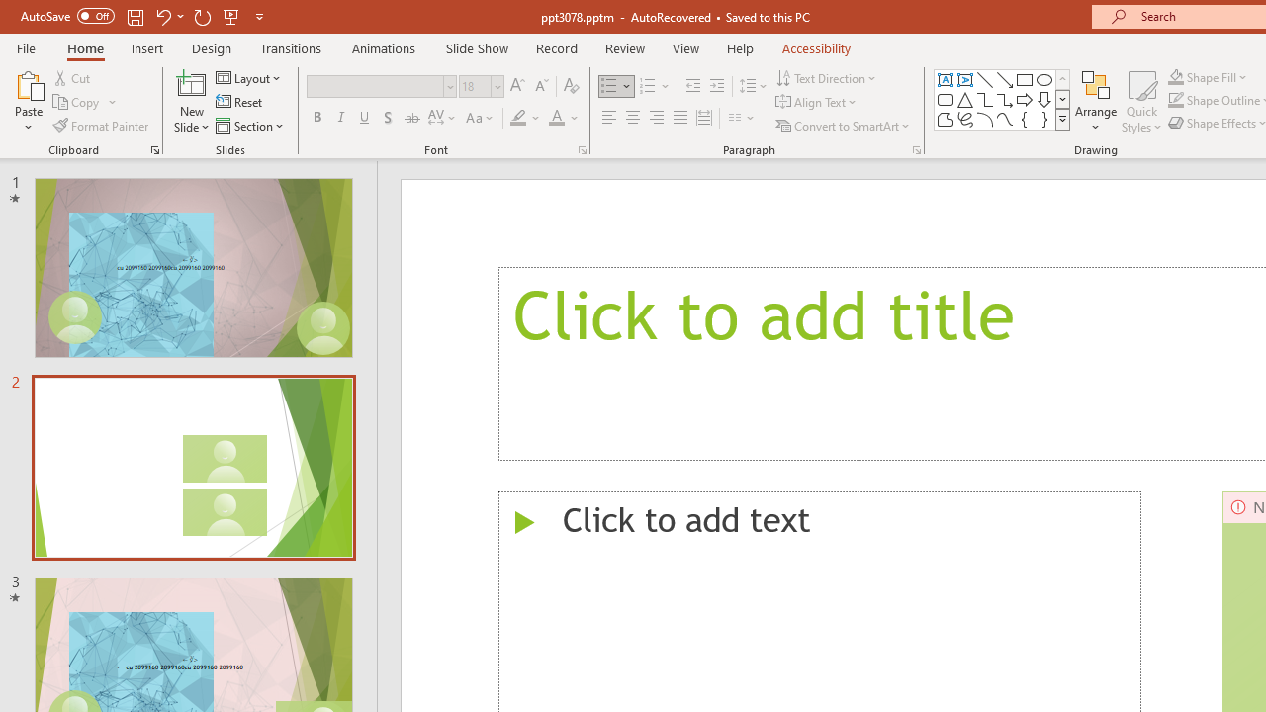  What do you see at coordinates (249, 77) in the screenshot?
I see `Layout` at bounding box center [249, 77].